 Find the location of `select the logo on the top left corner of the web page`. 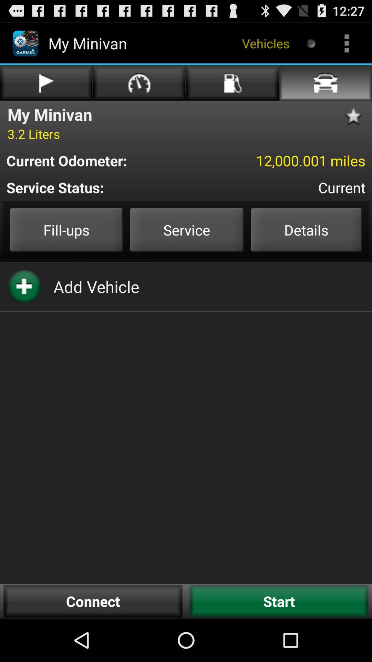

select the logo on the top left corner of the web page is located at coordinates (25, 43).